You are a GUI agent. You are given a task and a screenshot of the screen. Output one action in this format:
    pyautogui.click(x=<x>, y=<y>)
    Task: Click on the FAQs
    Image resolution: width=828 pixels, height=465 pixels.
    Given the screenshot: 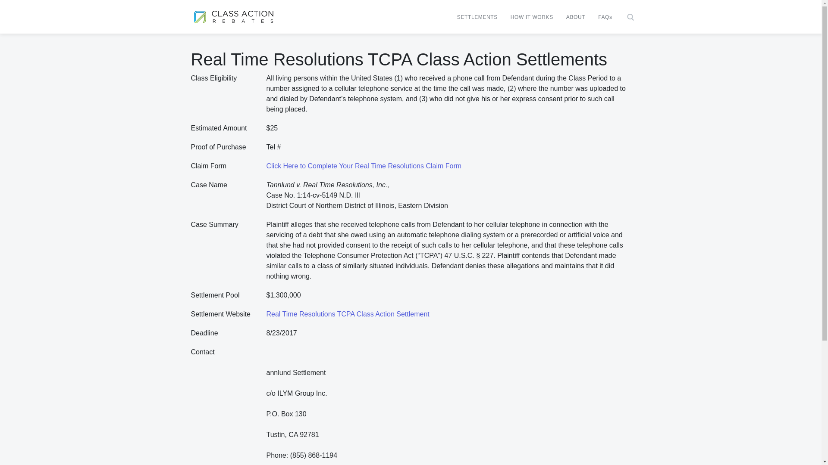 What is the action you would take?
    pyautogui.click(x=605, y=17)
    